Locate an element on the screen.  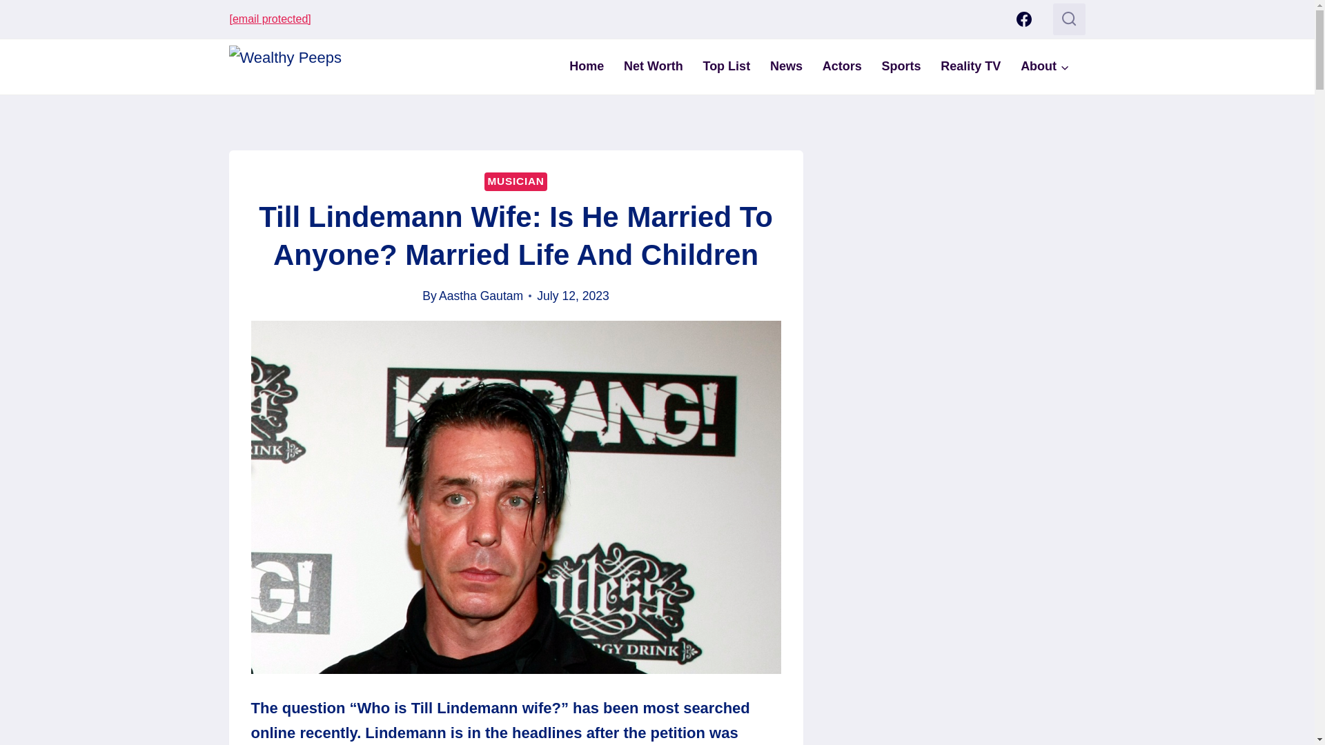
MUSICIAN is located at coordinates (515, 181).